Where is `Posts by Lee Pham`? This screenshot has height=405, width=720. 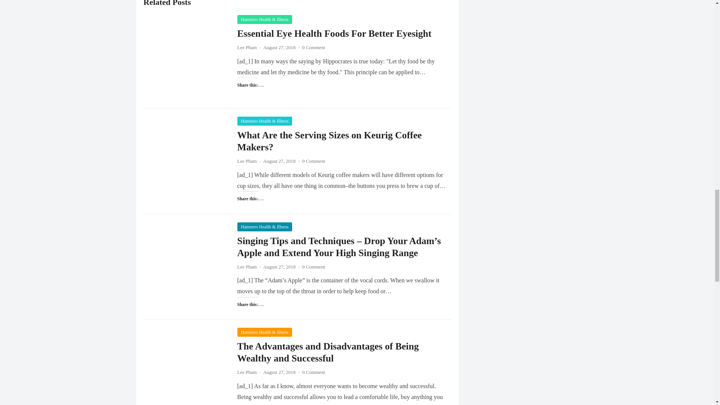 Posts by Lee Pham is located at coordinates (246, 372).